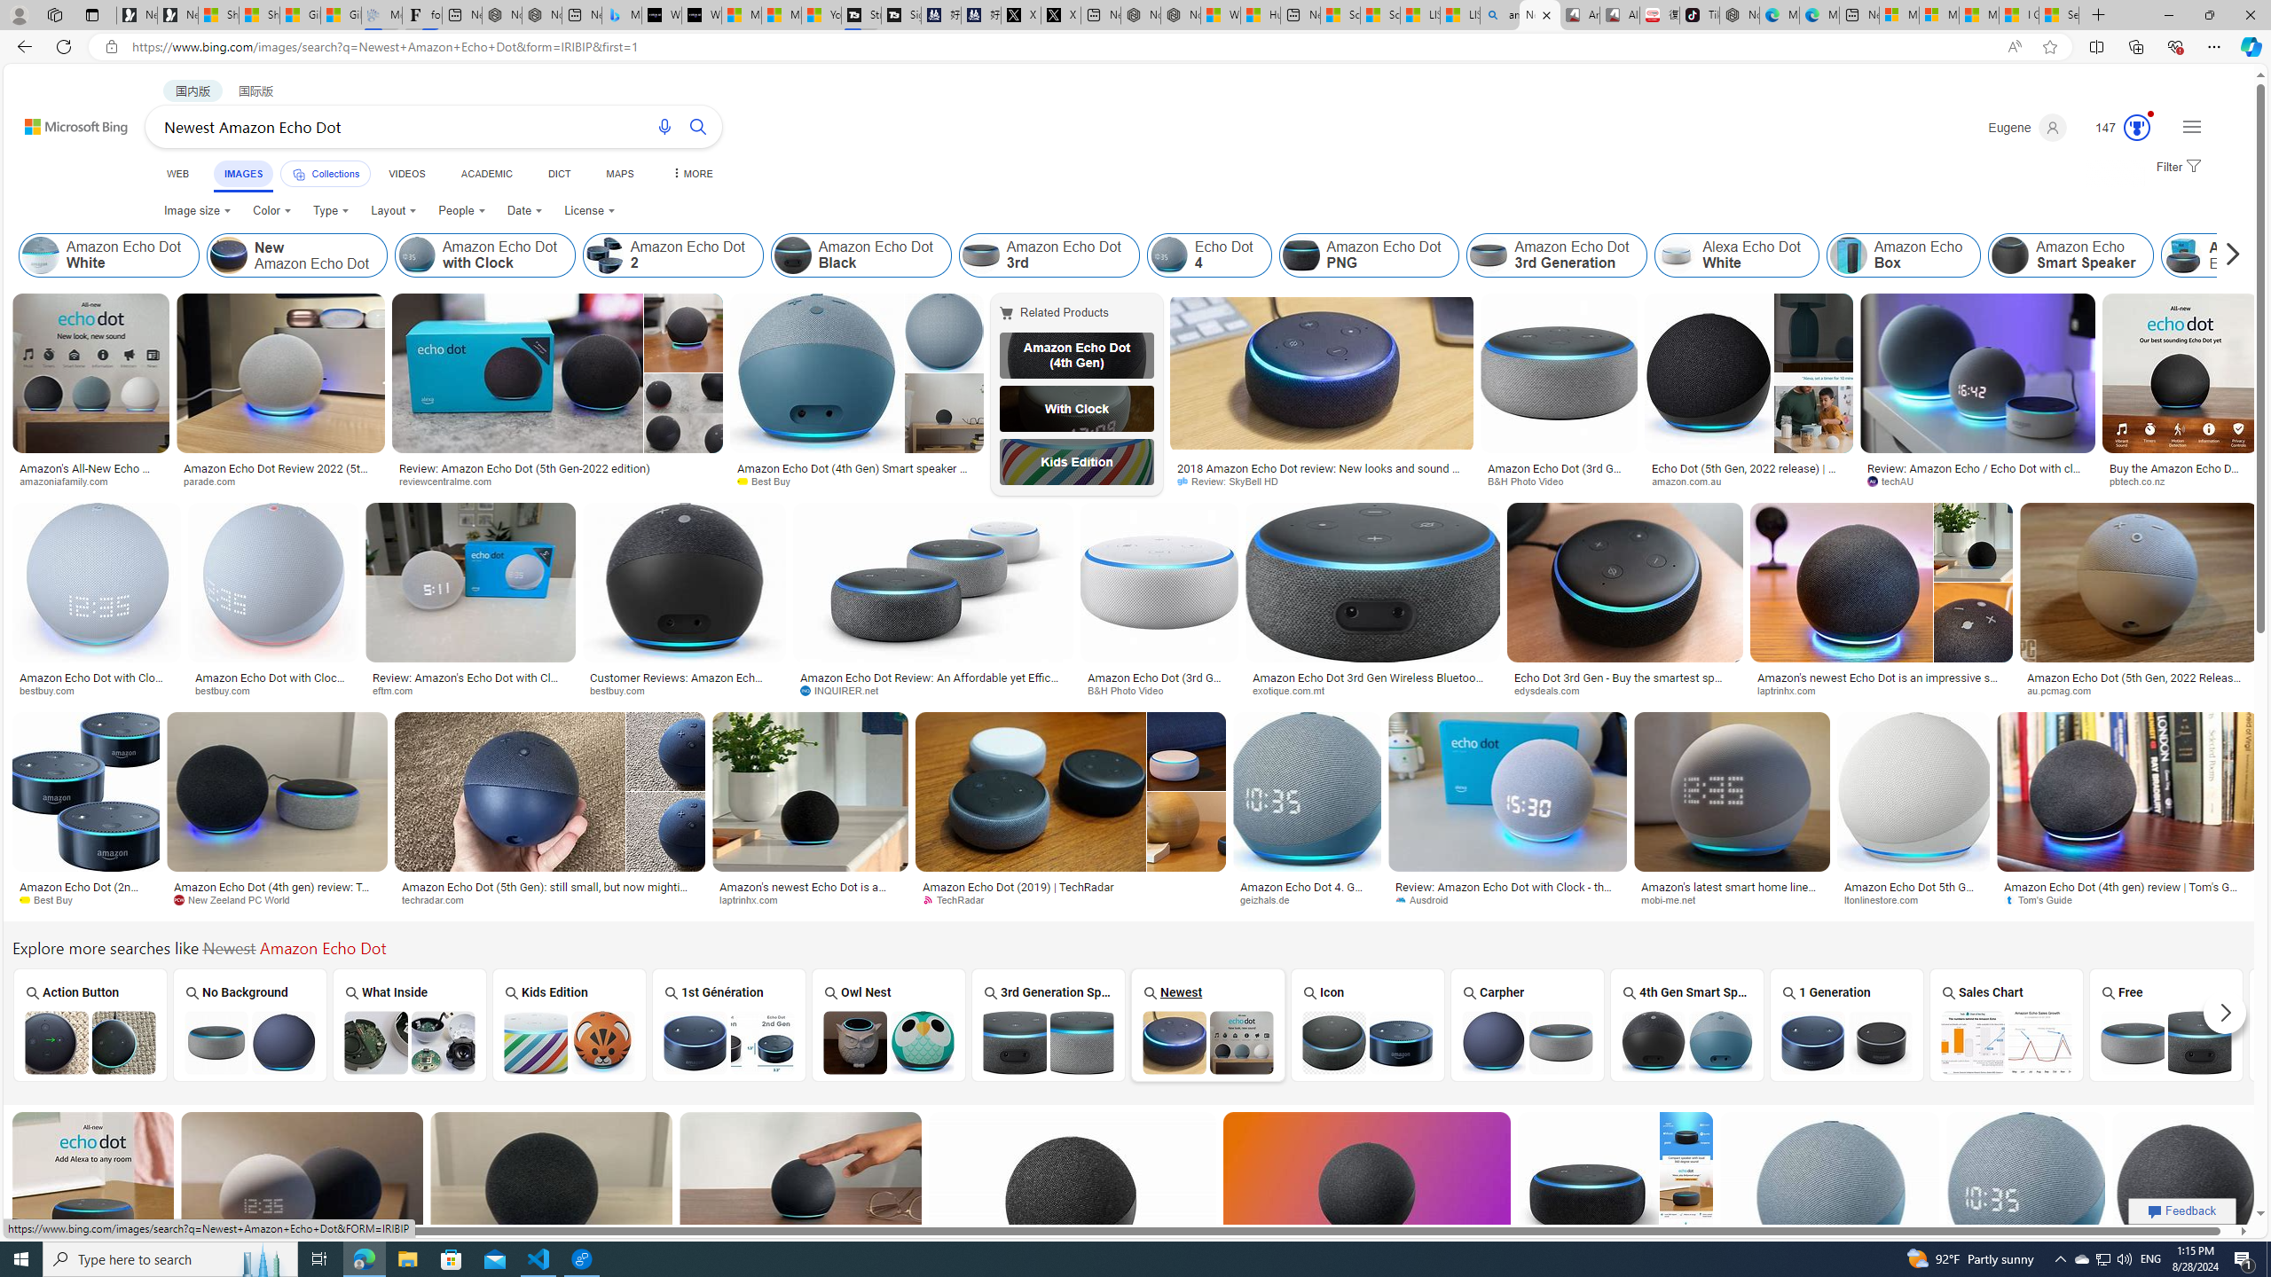 This screenshot has width=2271, height=1277. Describe the element at coordinates (177, 174) in the screenshot. I see `WEB` at that location.